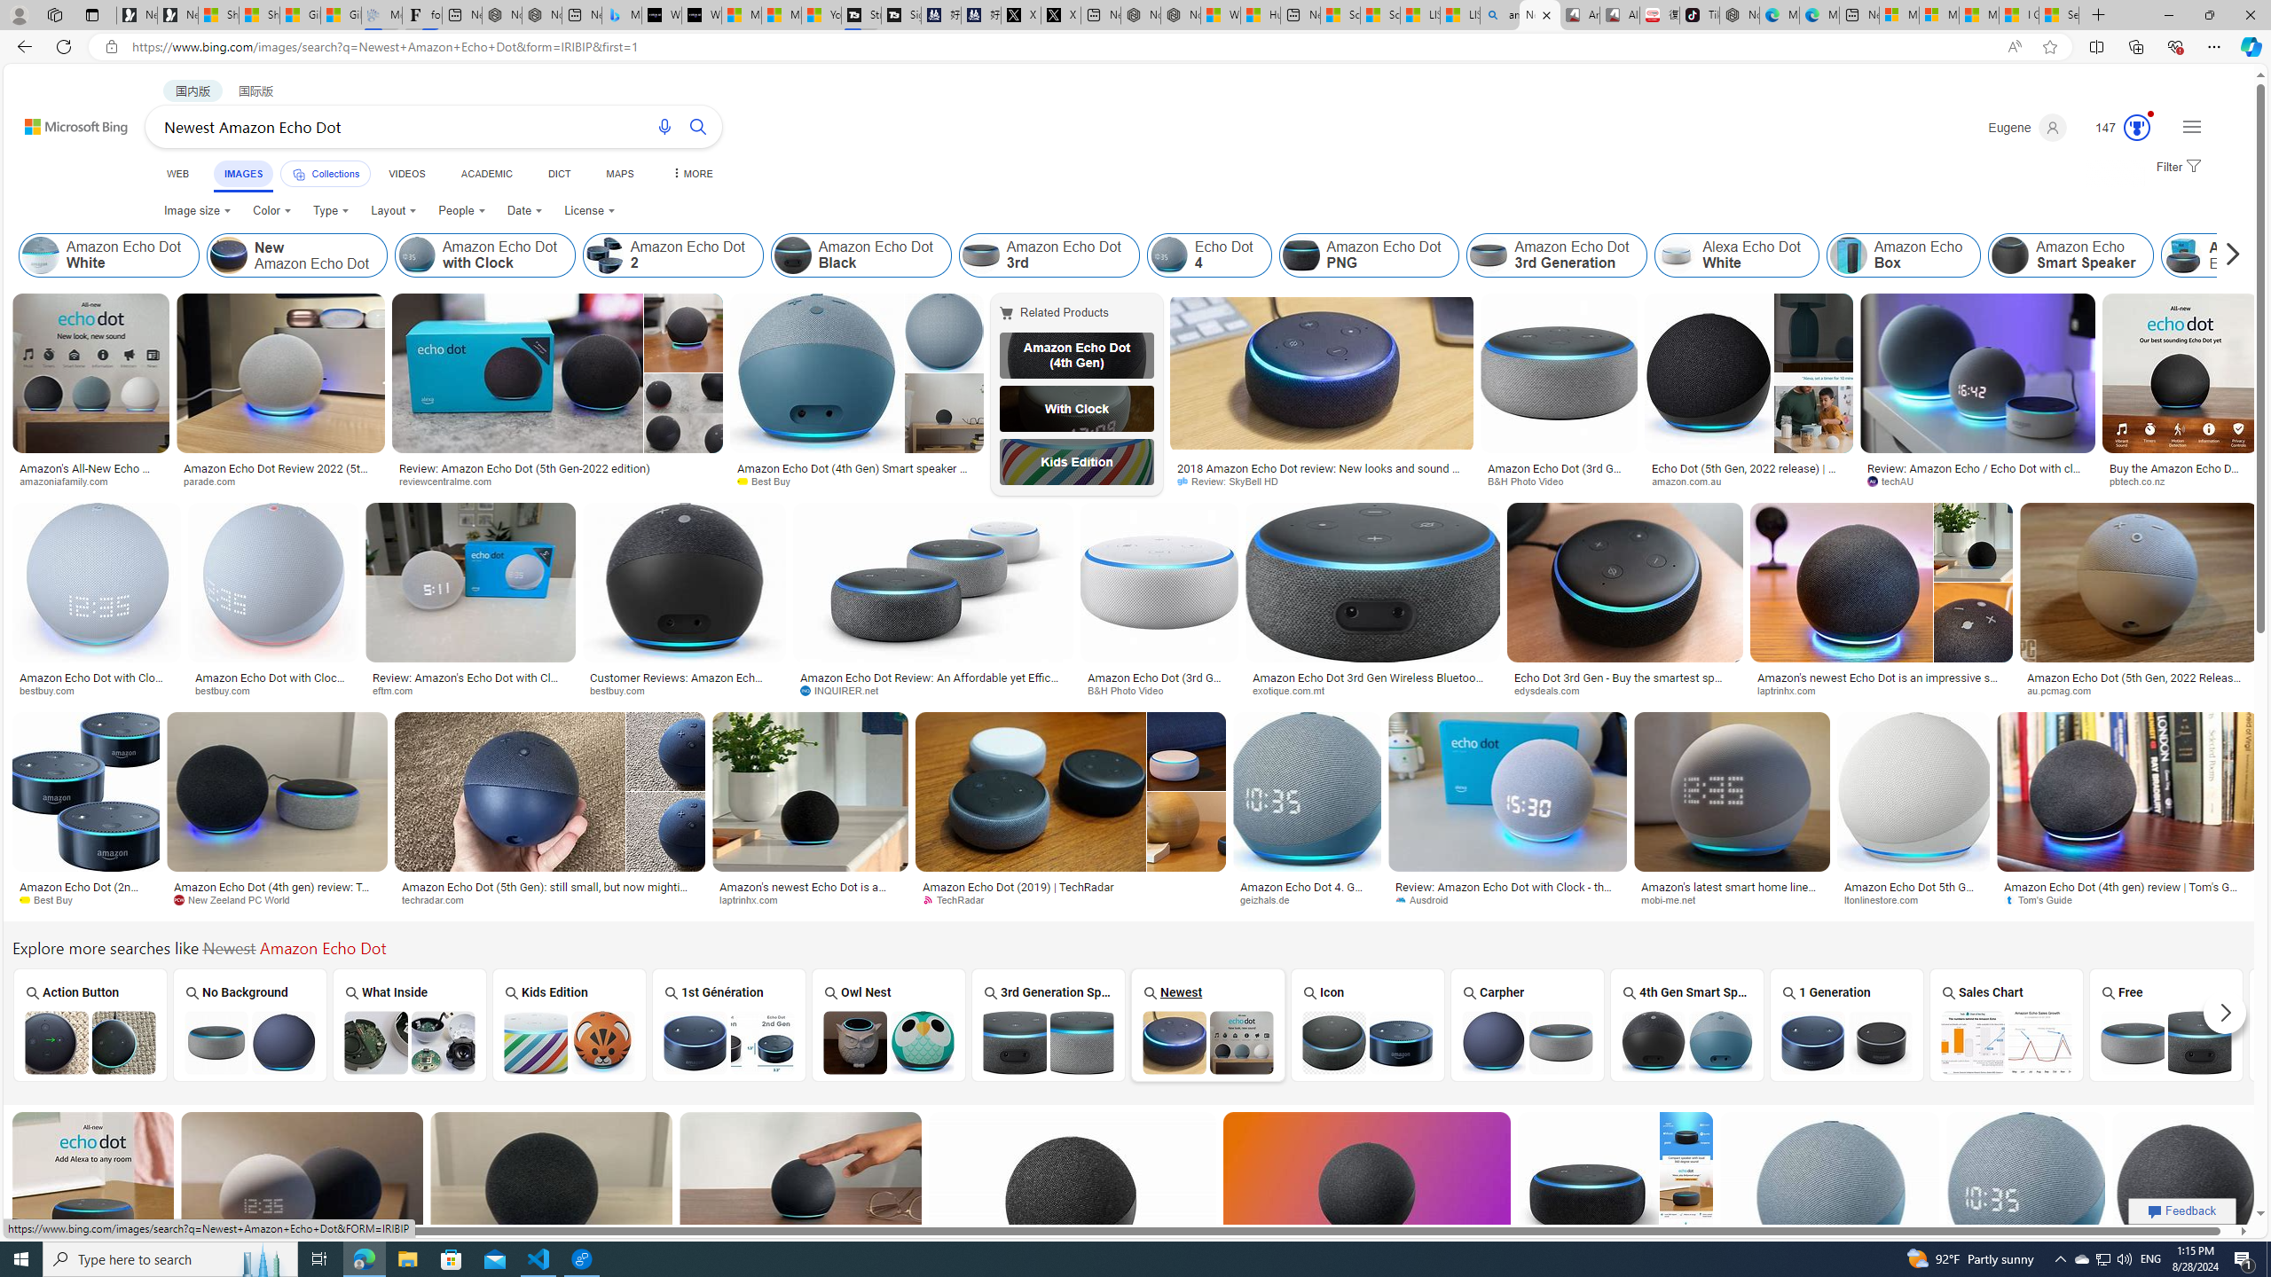 This screenshot has width=2271, height=1277. Describe the element at coordinates (177, 174) in the screenshot. I see `WEB` at that location.